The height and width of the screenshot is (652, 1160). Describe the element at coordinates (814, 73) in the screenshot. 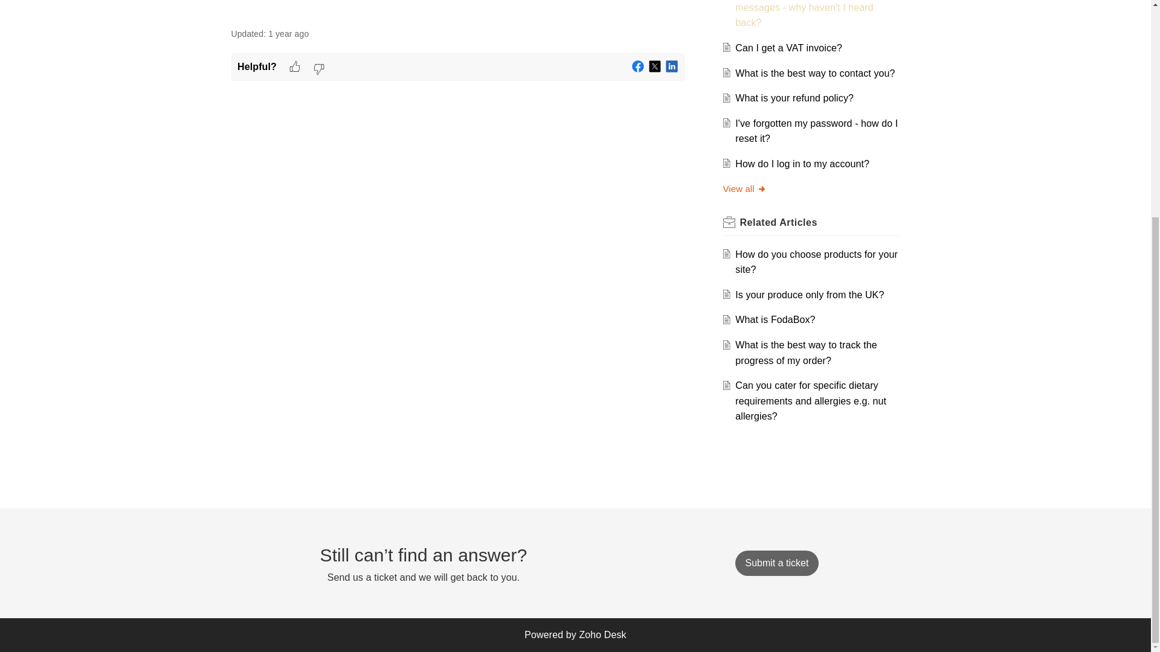

I see `What is the best way to contact you?` at that location.